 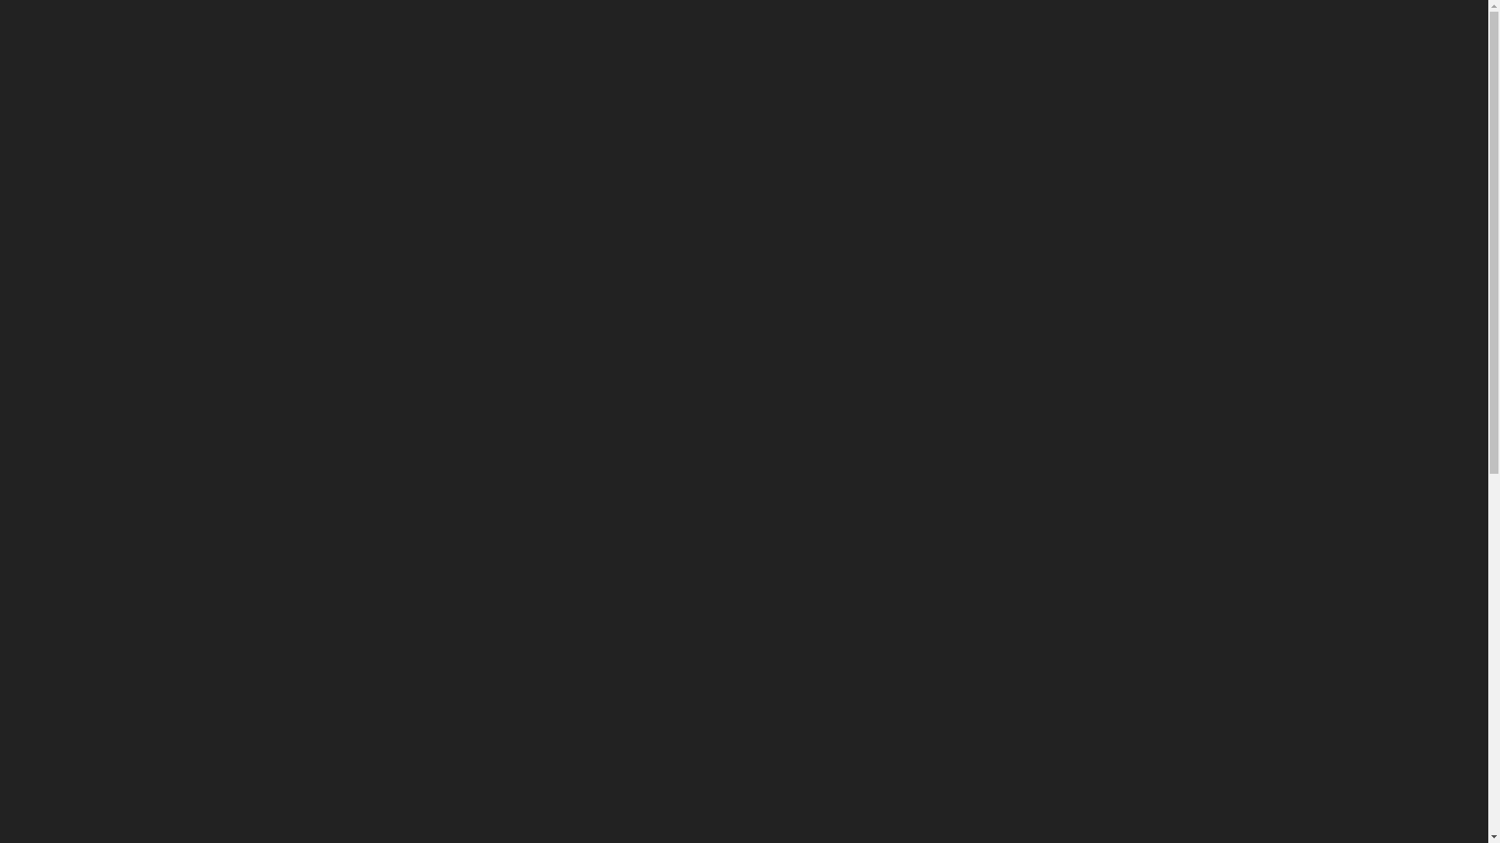 I want to click on Haus, Hof & Garten, so click(x=528, y=67).